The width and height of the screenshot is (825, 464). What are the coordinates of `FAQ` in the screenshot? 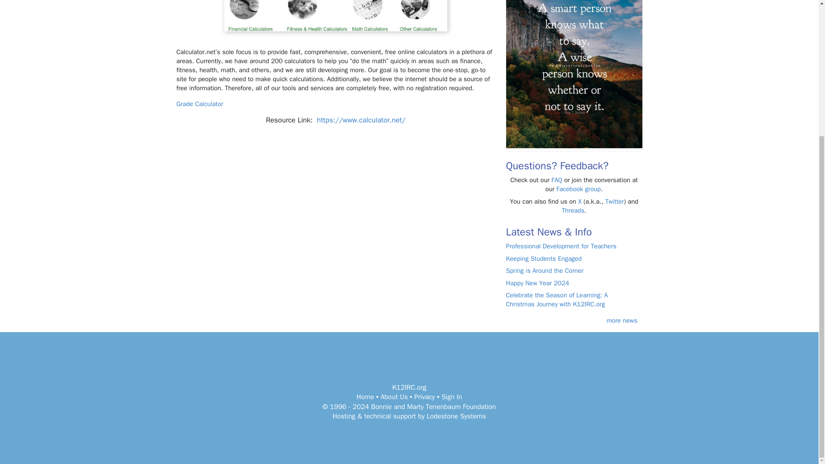 It's located at (556, 180).